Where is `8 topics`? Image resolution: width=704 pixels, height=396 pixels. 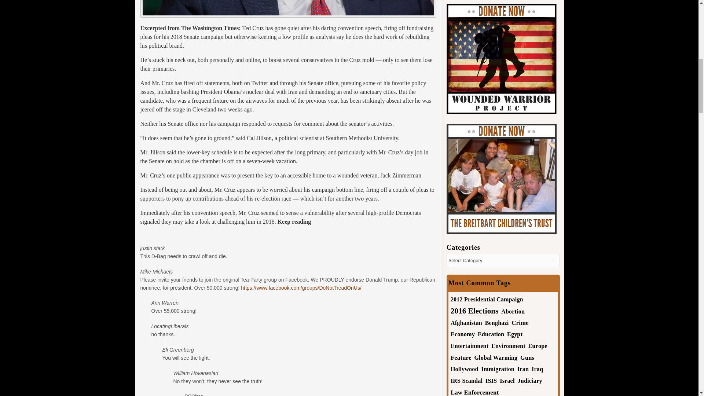
8 topics is located at coordinates (513, 311).